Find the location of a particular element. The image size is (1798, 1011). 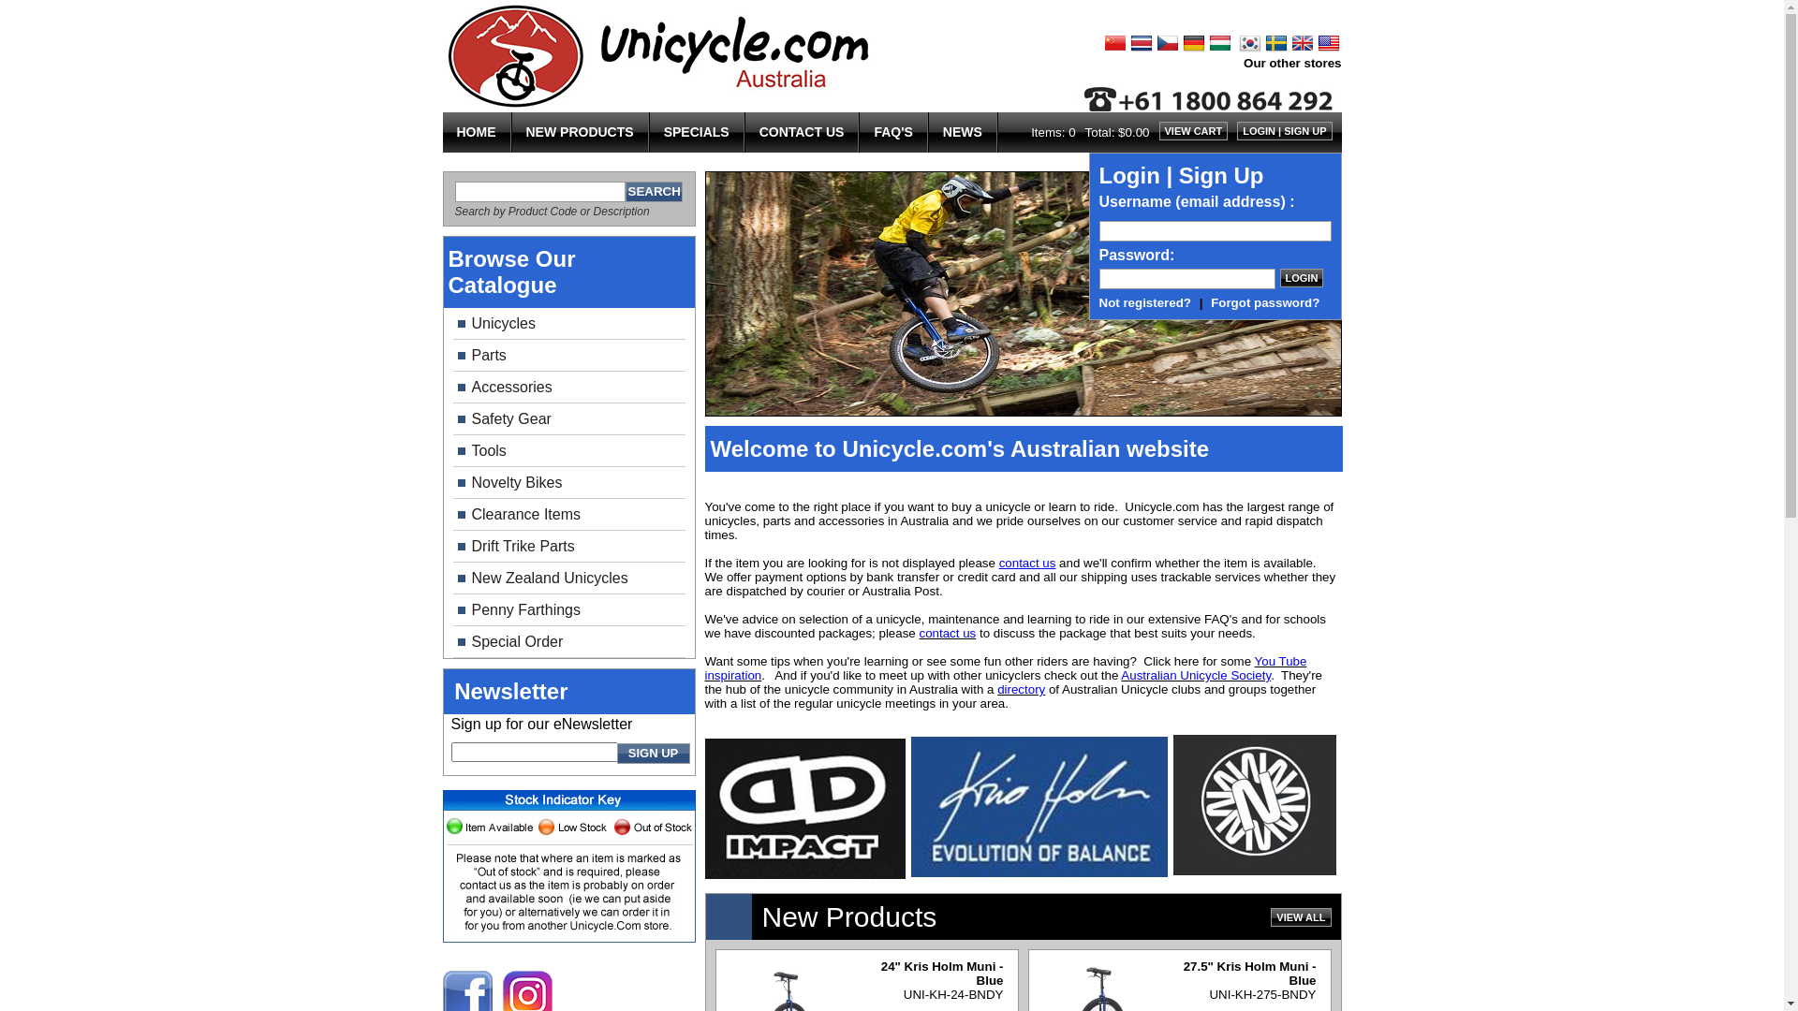

Forgot password? is located at coordinates (1265, 303).